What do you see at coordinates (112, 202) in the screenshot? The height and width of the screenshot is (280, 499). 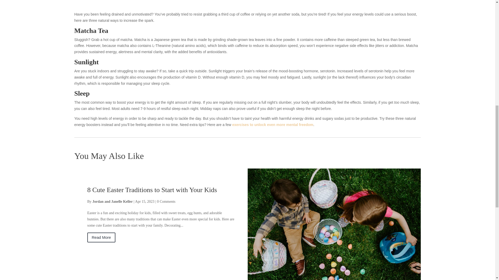 I see `Jordan and Janelle Keller` at bounding box center [112, 202].